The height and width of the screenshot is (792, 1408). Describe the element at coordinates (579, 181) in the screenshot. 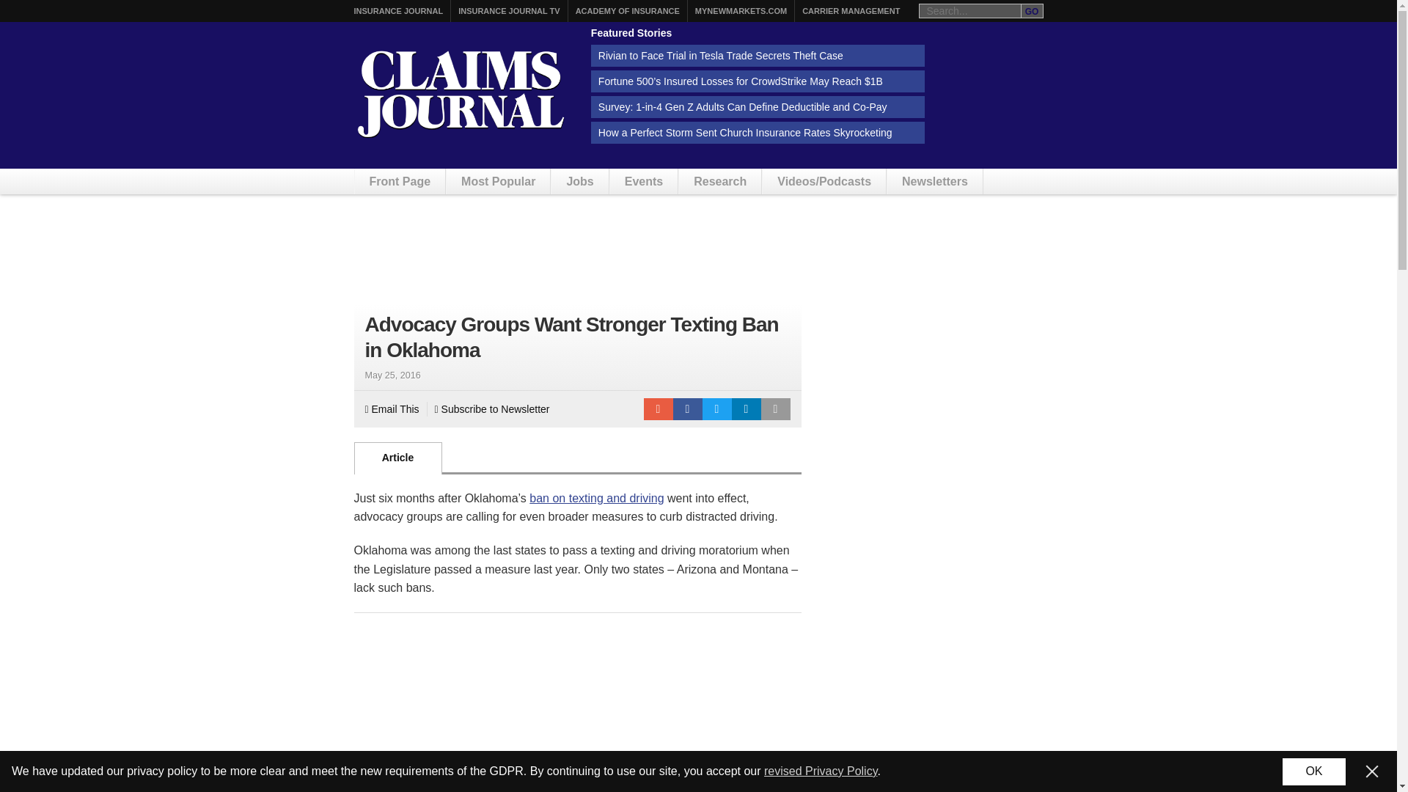

I see `Jobs` at that location.